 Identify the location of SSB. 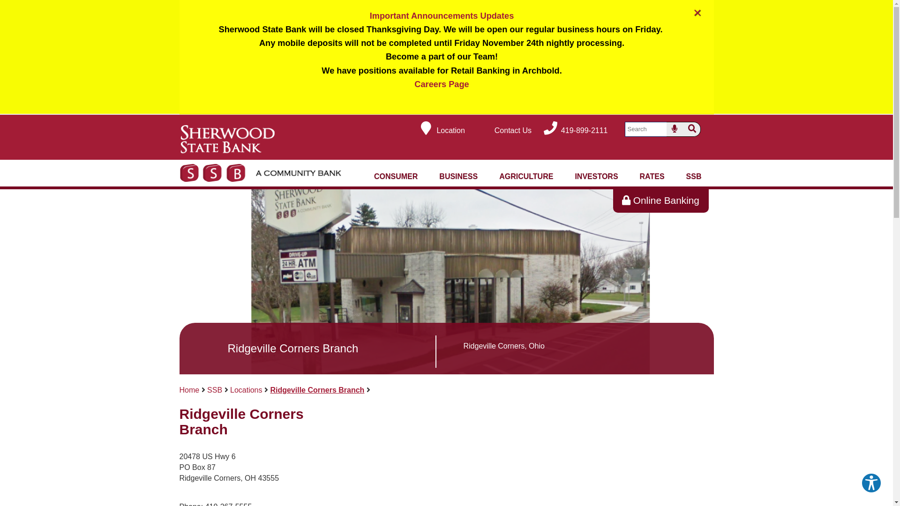
(694, 177).